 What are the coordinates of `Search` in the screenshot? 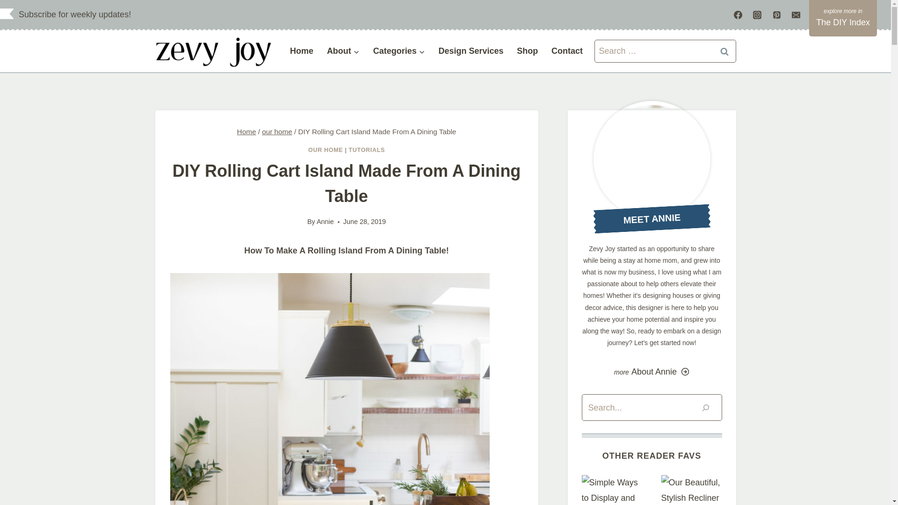 It's located at (724, 51).